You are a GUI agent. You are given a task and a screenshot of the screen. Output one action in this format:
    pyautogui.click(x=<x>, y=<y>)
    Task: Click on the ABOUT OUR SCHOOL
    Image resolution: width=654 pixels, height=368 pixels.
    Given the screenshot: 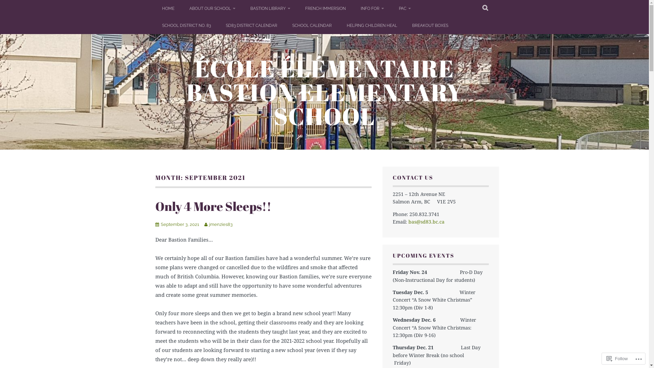 What is the action you would take?
    pyautogui.click(x=213, y=9)
    